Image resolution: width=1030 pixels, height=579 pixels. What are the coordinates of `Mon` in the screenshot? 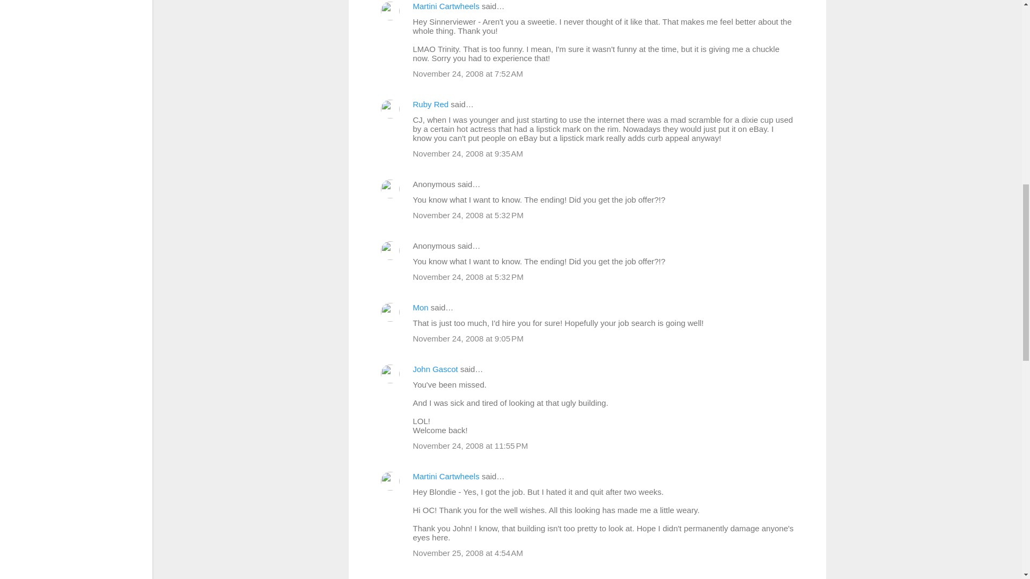 It's located at (421, 307).